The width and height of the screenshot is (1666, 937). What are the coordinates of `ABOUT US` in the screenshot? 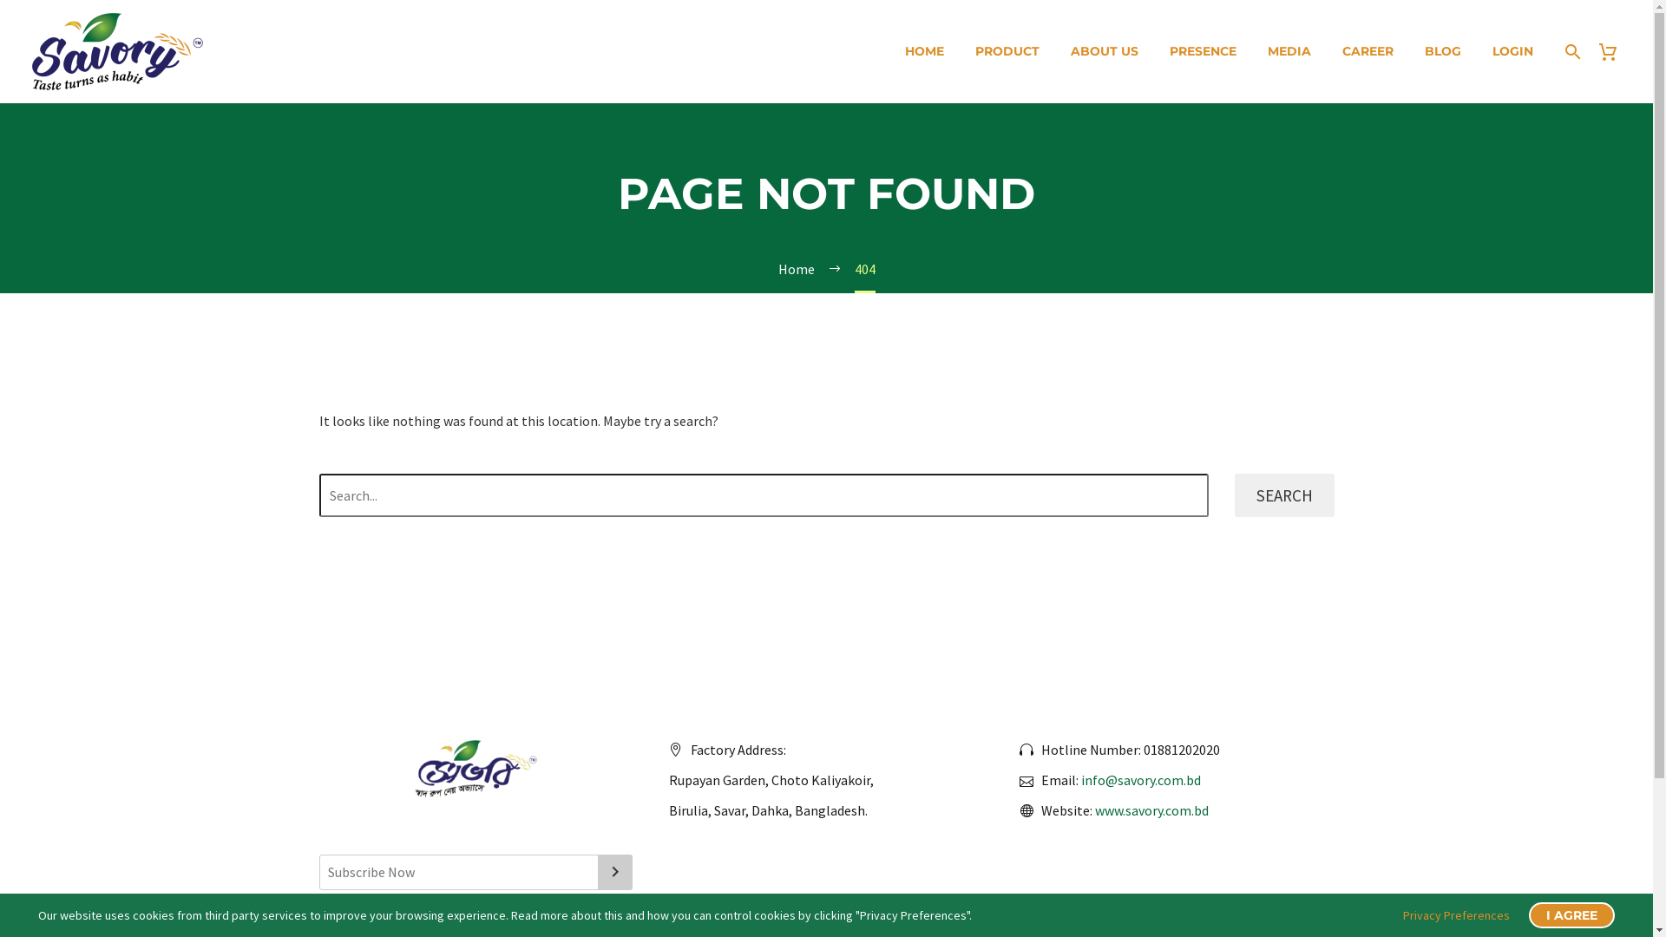 It's located at (1105, 52).